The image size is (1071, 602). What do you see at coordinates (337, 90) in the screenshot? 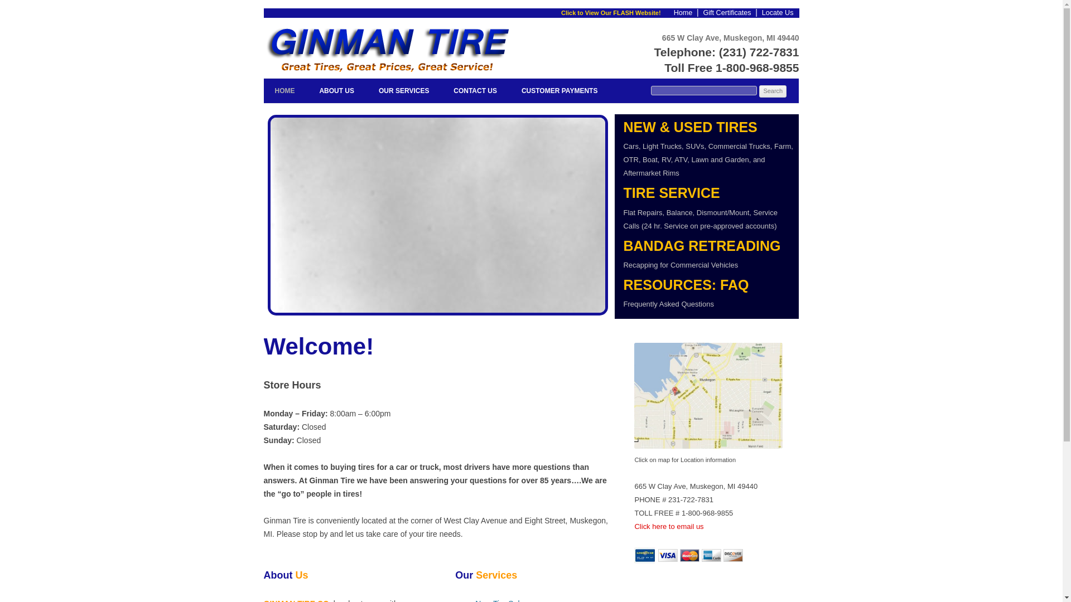
I see `ABOUT US` at bounding box center [337, 90].